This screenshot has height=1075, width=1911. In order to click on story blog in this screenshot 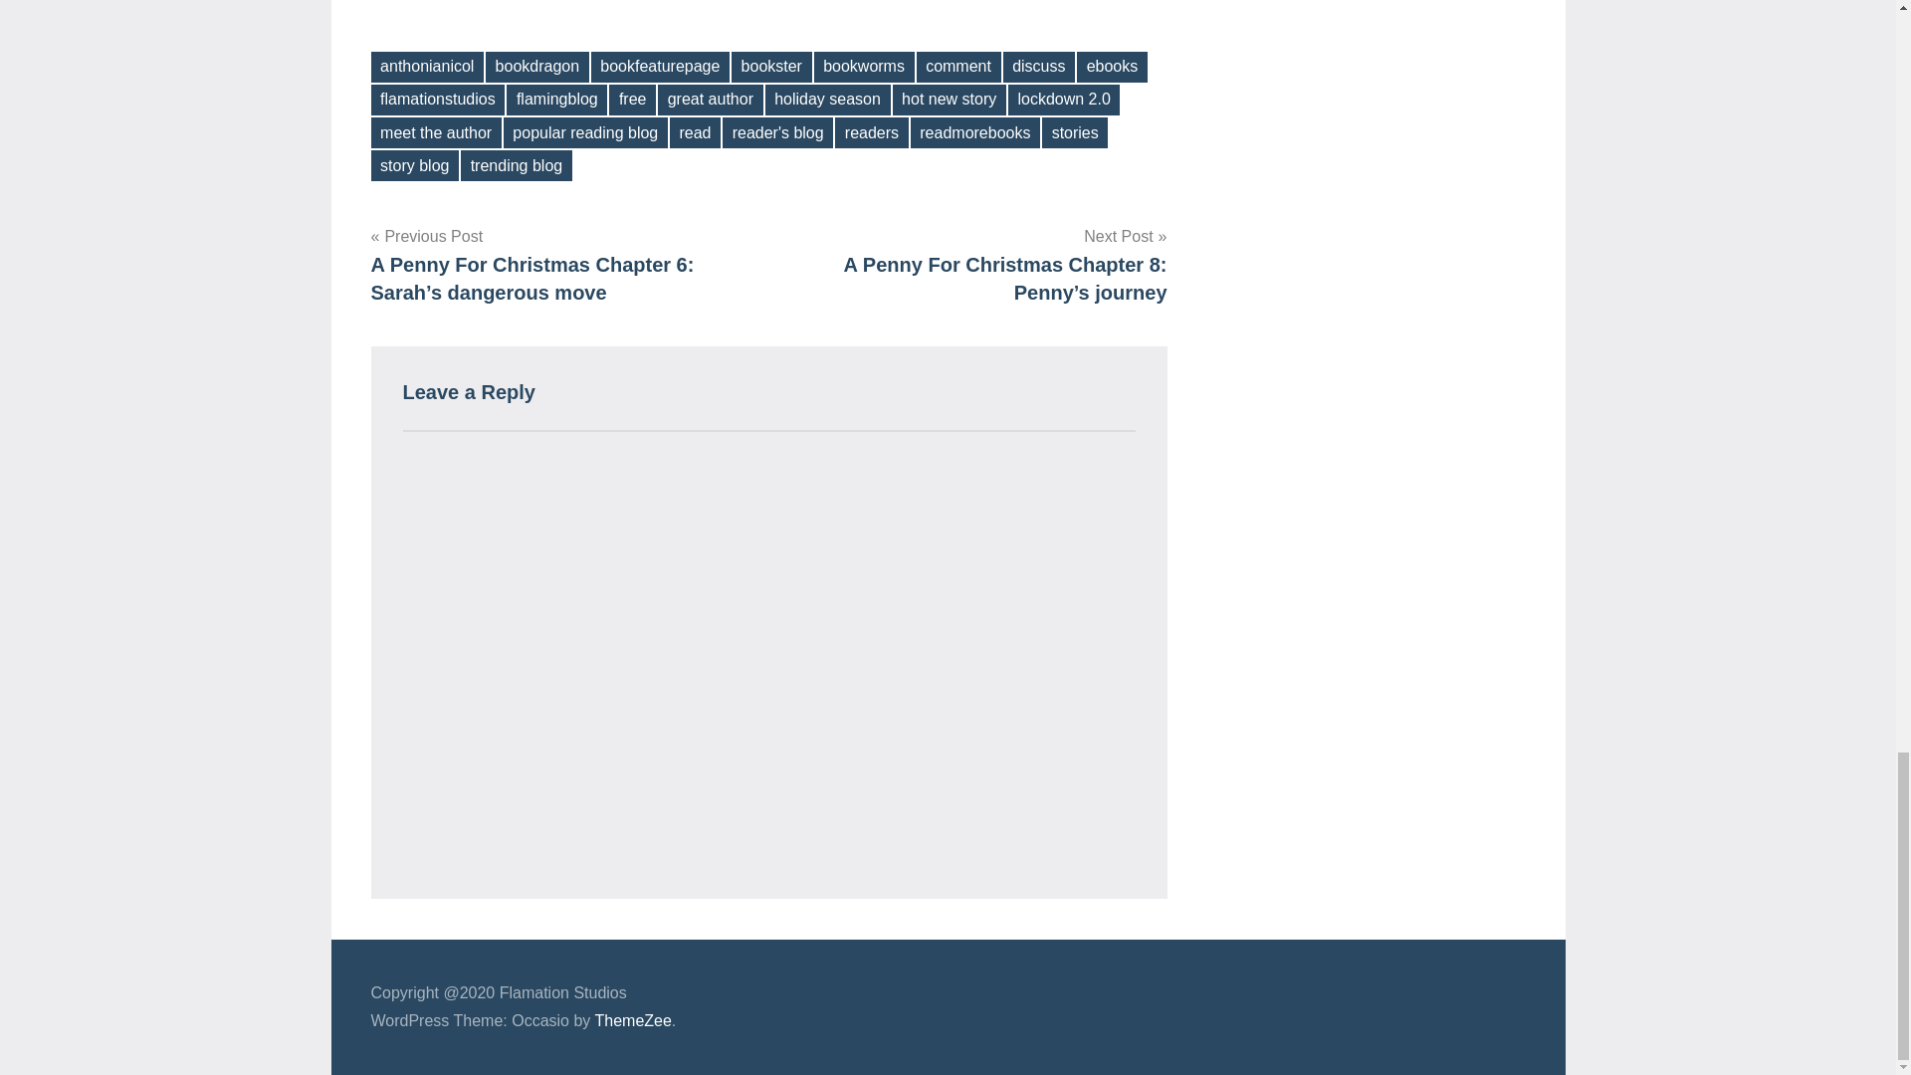, I will do `click(414, 165)`.